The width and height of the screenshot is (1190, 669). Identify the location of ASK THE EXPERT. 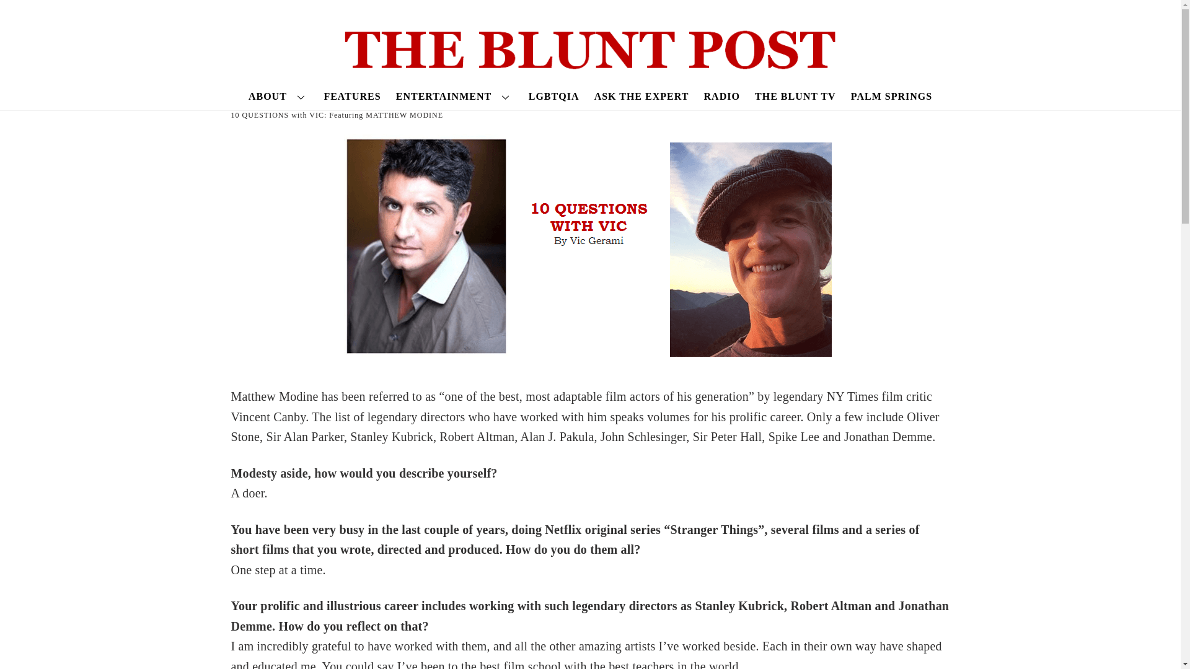
(641, 97).